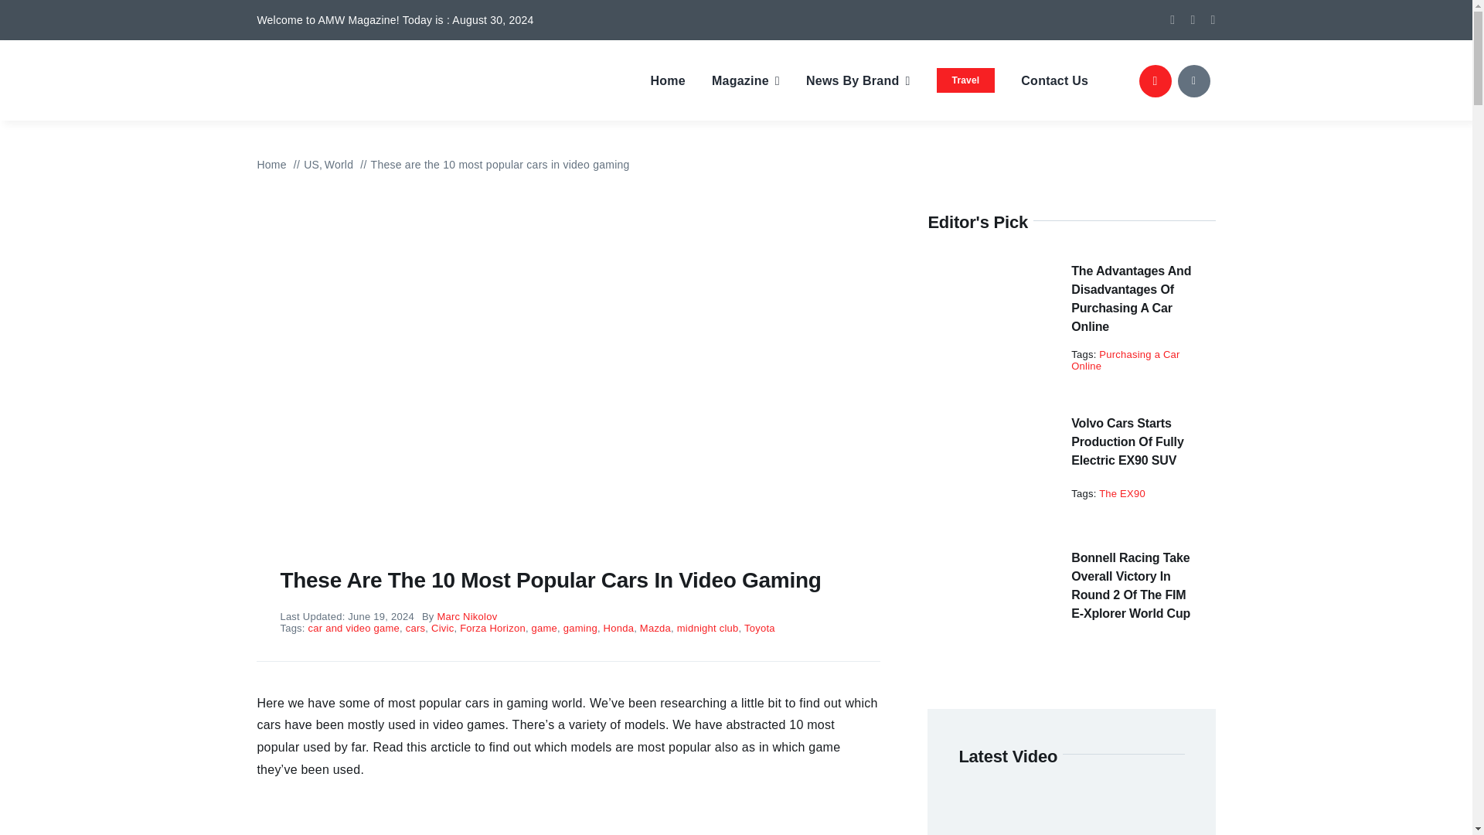 This screenshot has height=835, width=1484. Describe the element at coordinates (746, 80) in the screenshot. I see `Magazine` at that location.